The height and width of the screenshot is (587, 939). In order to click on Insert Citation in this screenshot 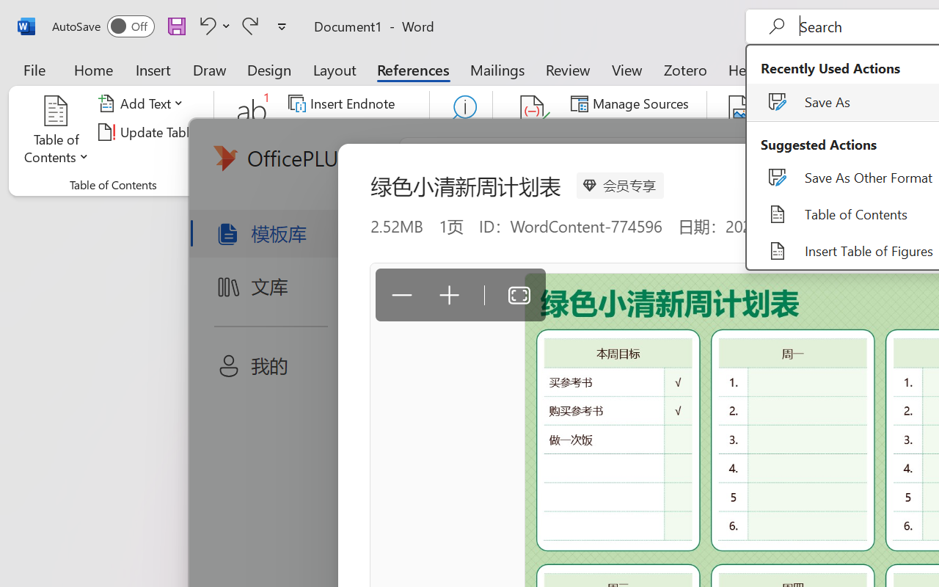, I will do `click(533, 132)`.